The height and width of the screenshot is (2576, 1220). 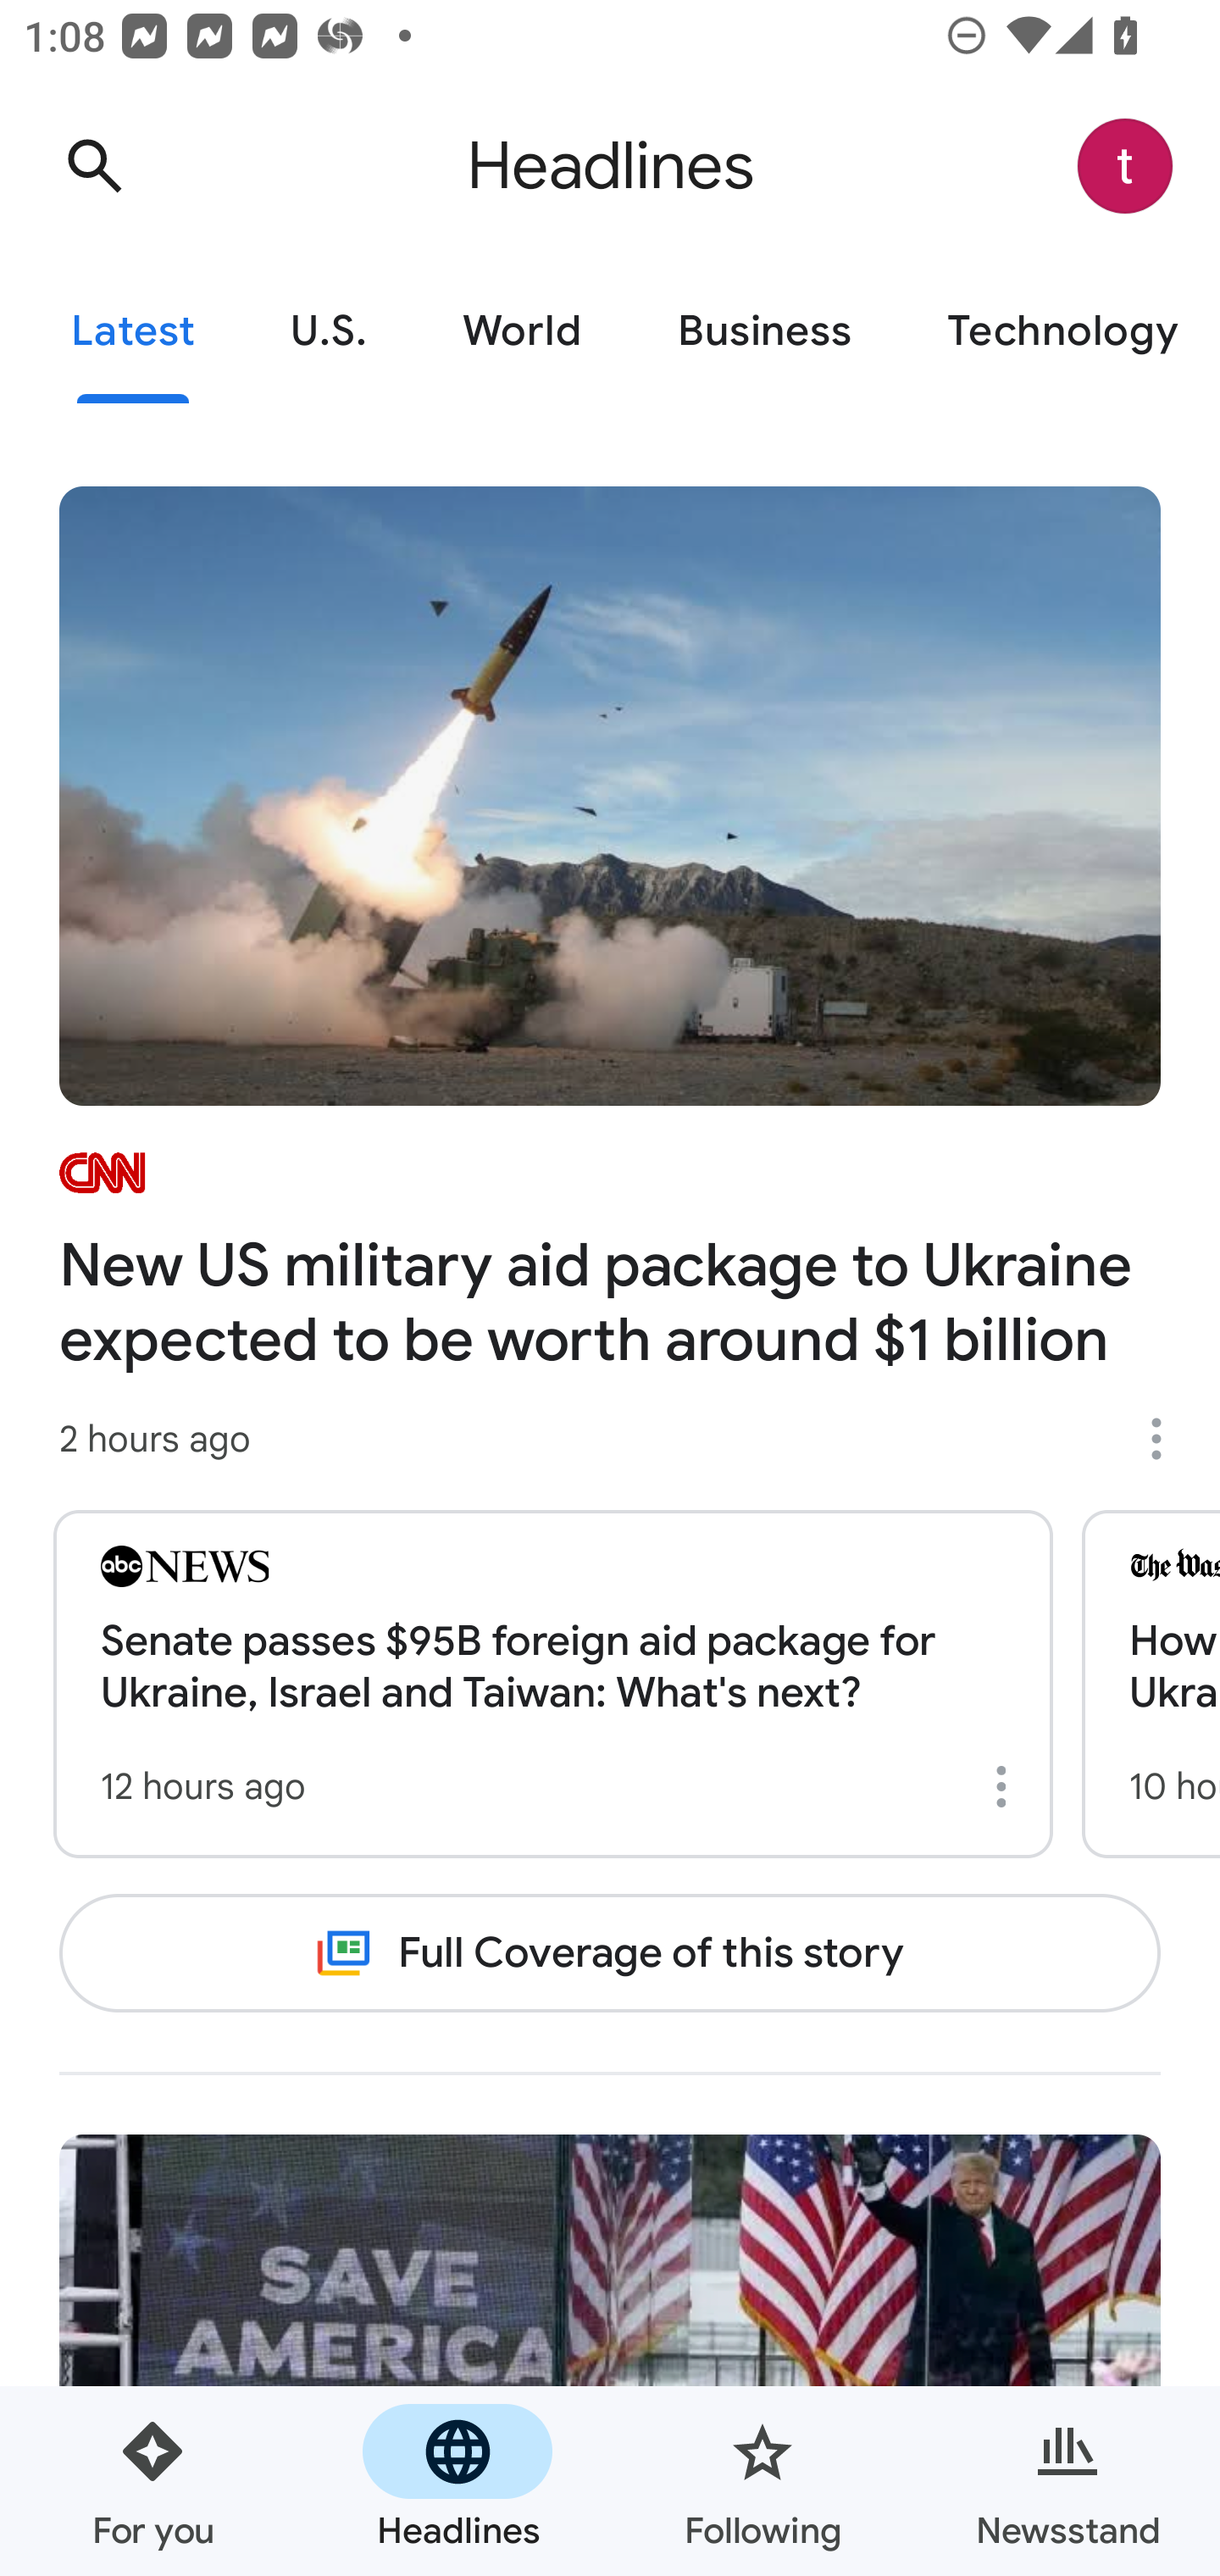 I want to click on Business, so click(x=764, y=332).